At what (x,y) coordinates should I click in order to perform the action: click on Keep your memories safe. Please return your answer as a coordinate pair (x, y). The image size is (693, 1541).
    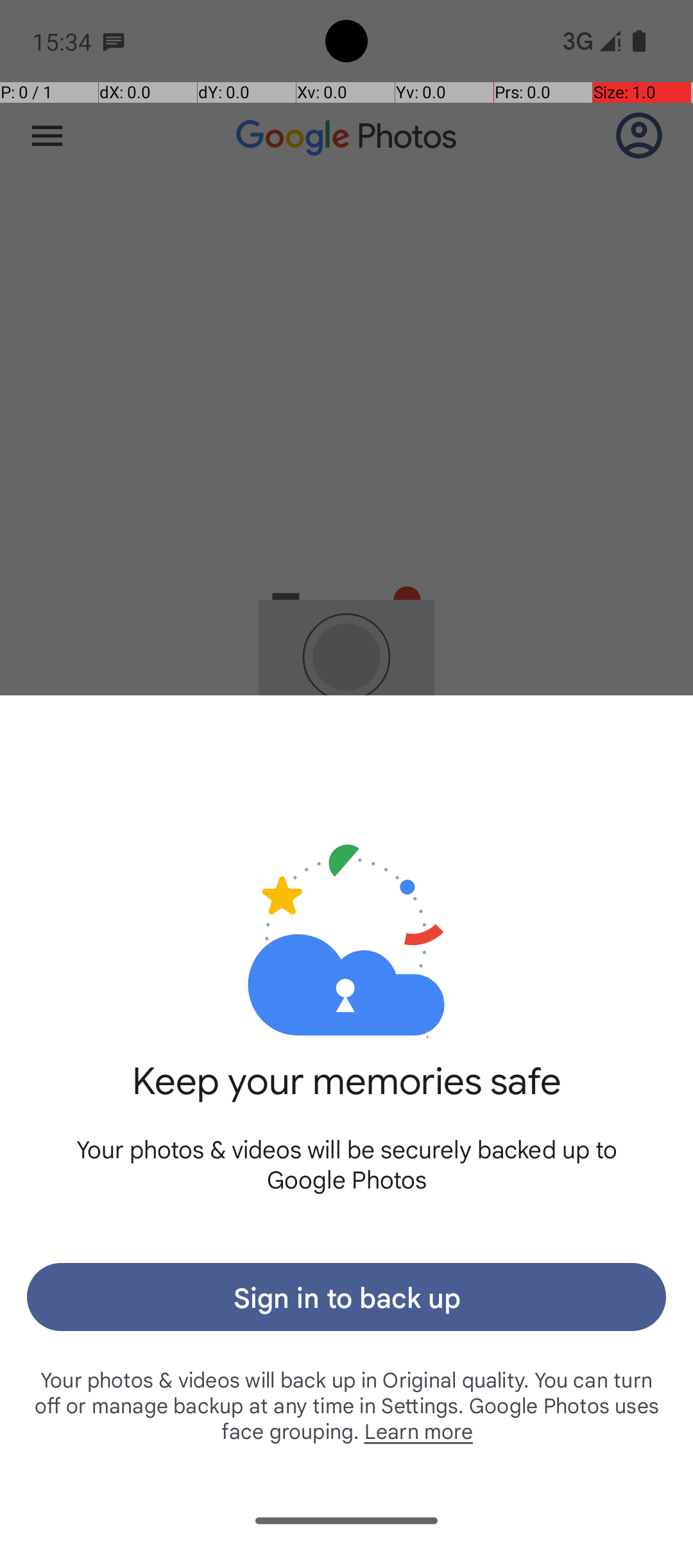
    Looking at the image, I should click on (346, 1095).